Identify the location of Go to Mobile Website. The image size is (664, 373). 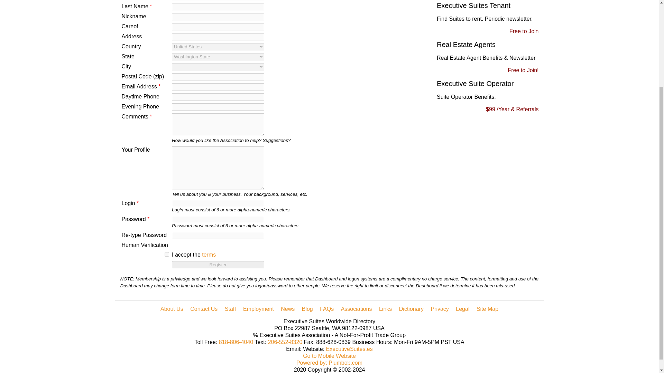
(329, 356).